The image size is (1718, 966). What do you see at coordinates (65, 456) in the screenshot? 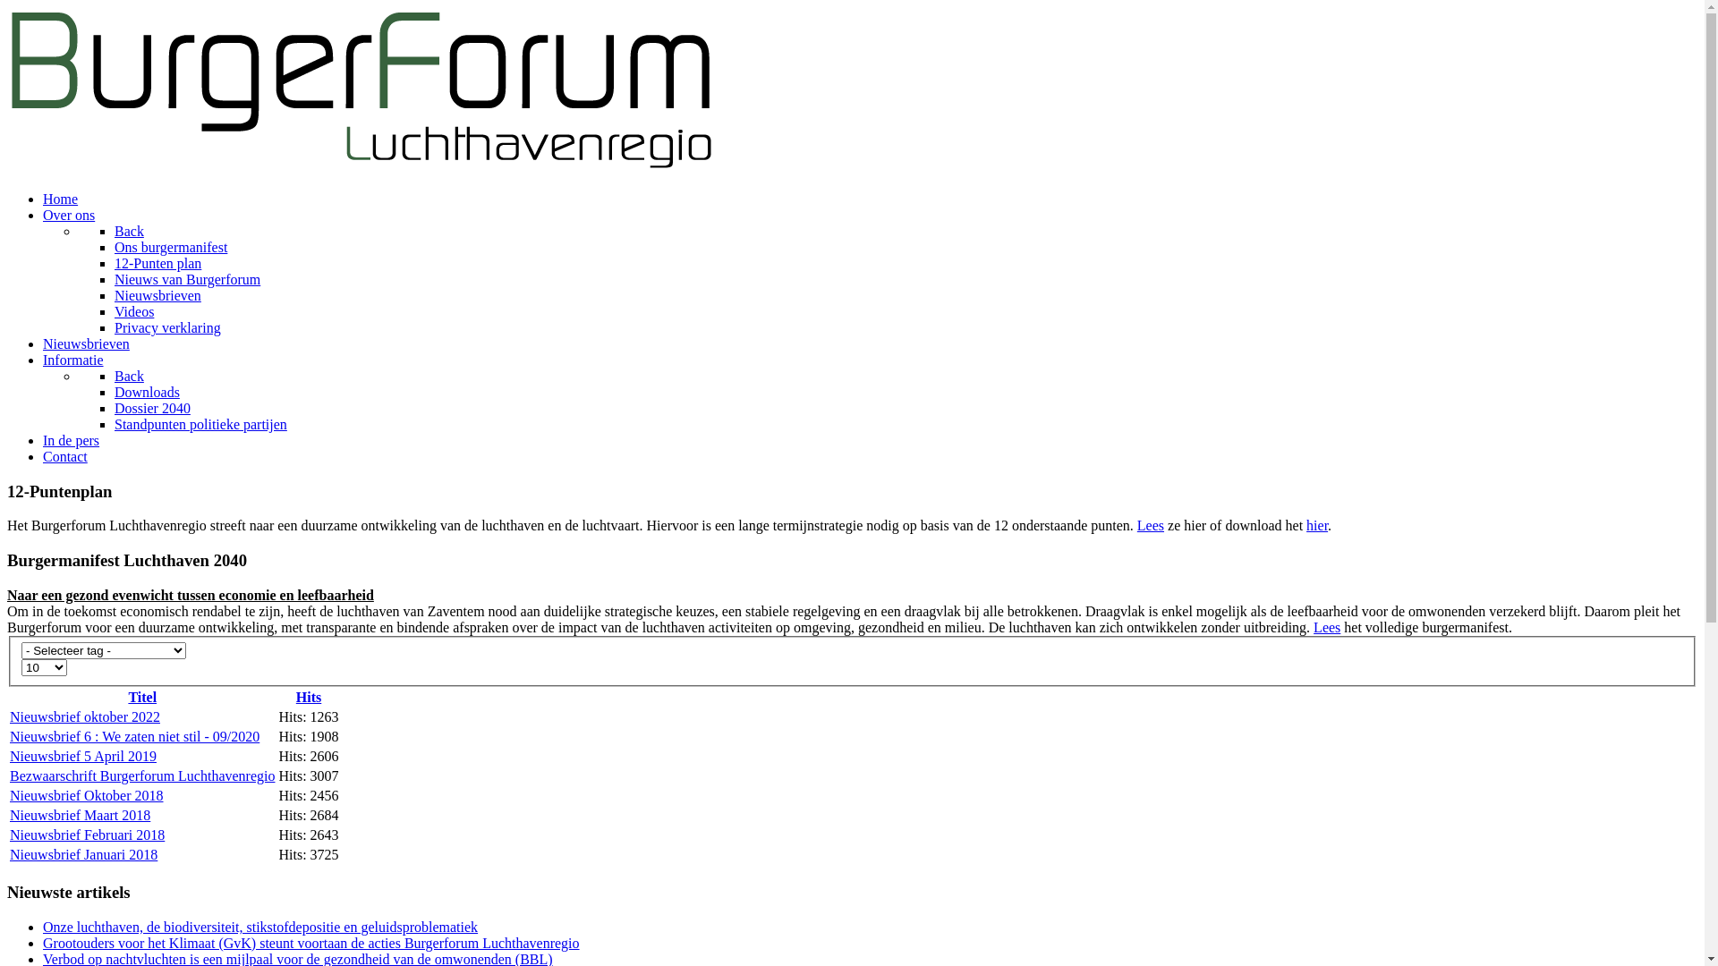
I see `Contact` at bounding box center [65, 456].